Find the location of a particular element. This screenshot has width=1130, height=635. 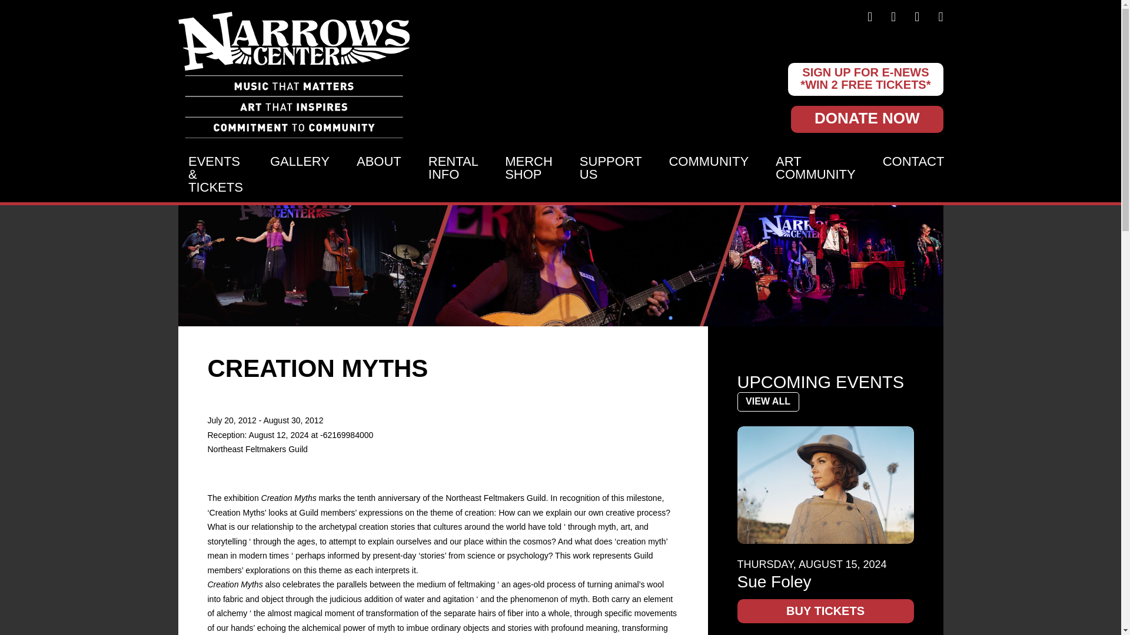

DONATE NOW is located at coordinates (868, 119).